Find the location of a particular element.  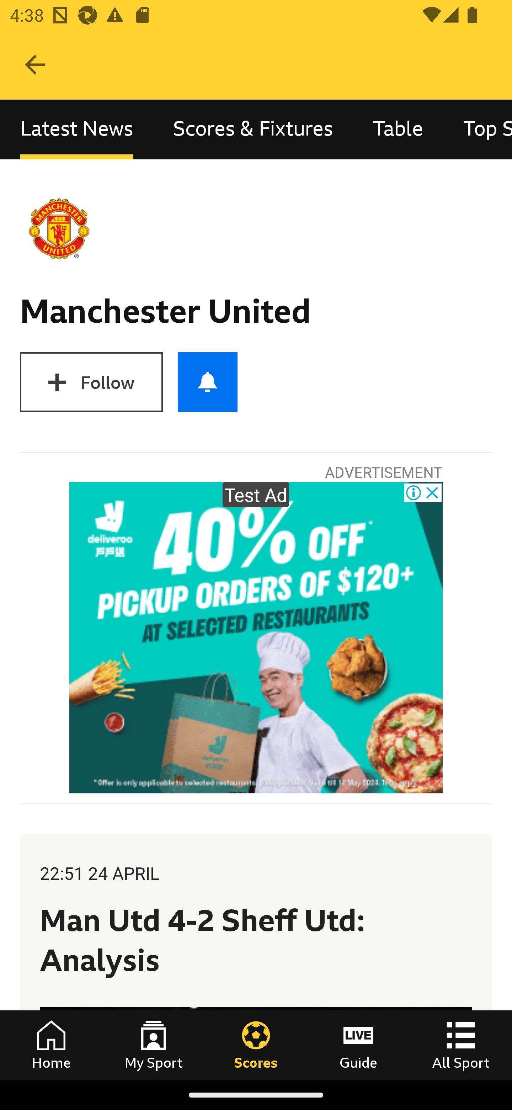

Push notifications for Manchester United is located at coordinates (208, 382).